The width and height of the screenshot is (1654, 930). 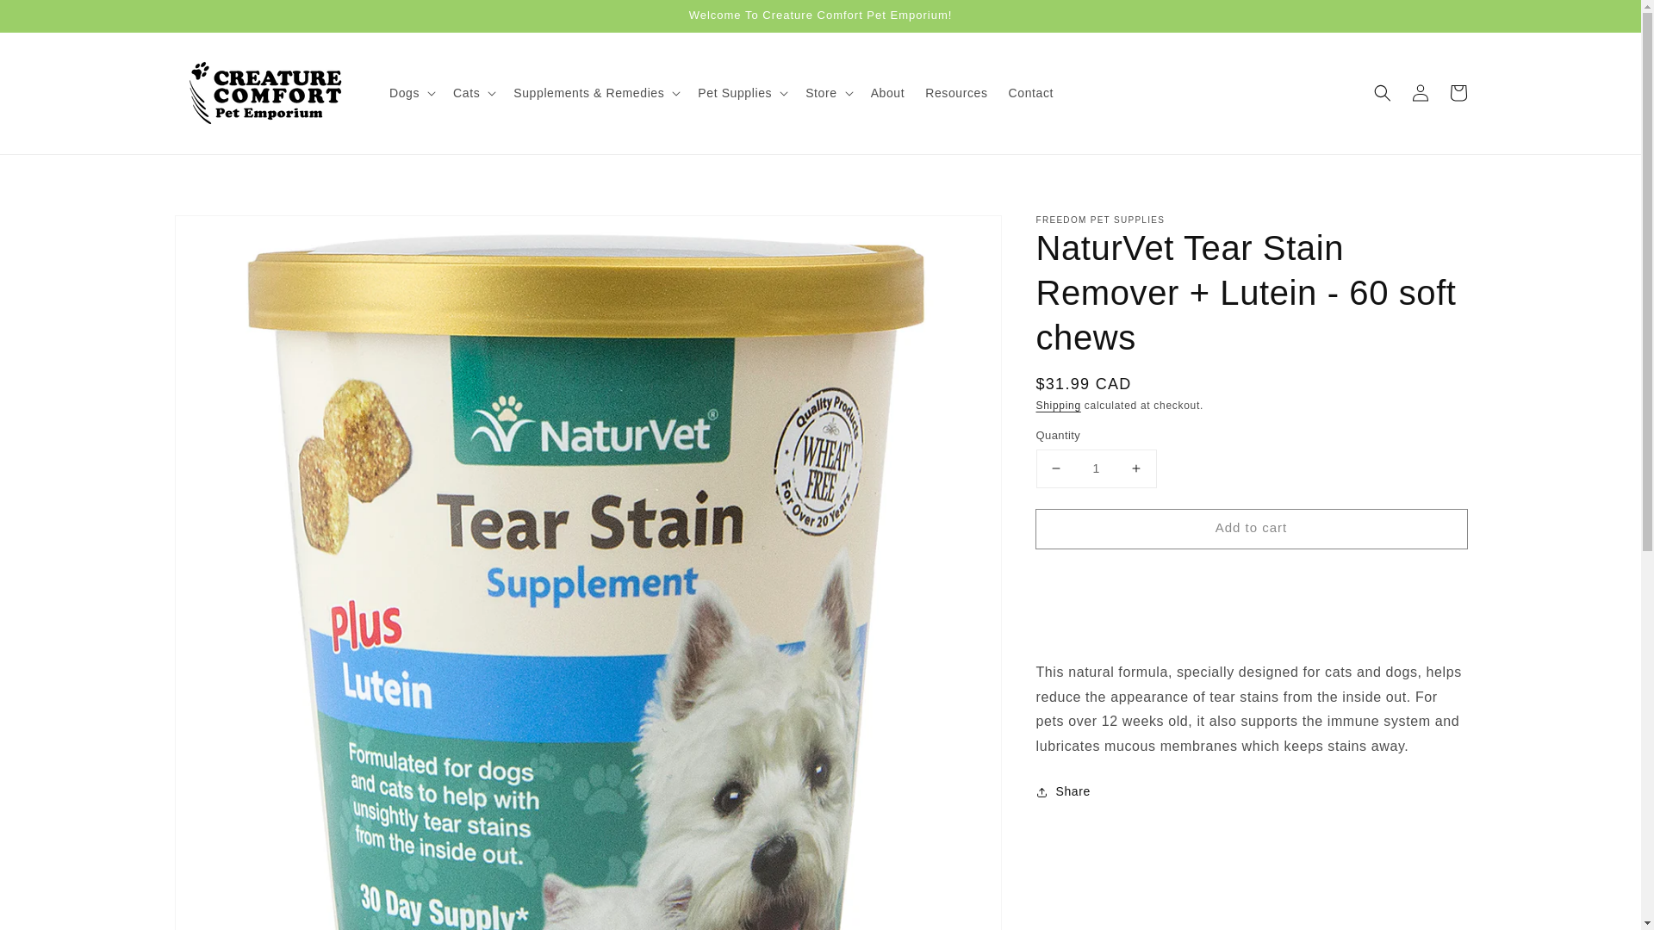 What do you see at coordinates (52, 19) in the screenshot?
I see `Skip to content` at bounding box center [52, 19].